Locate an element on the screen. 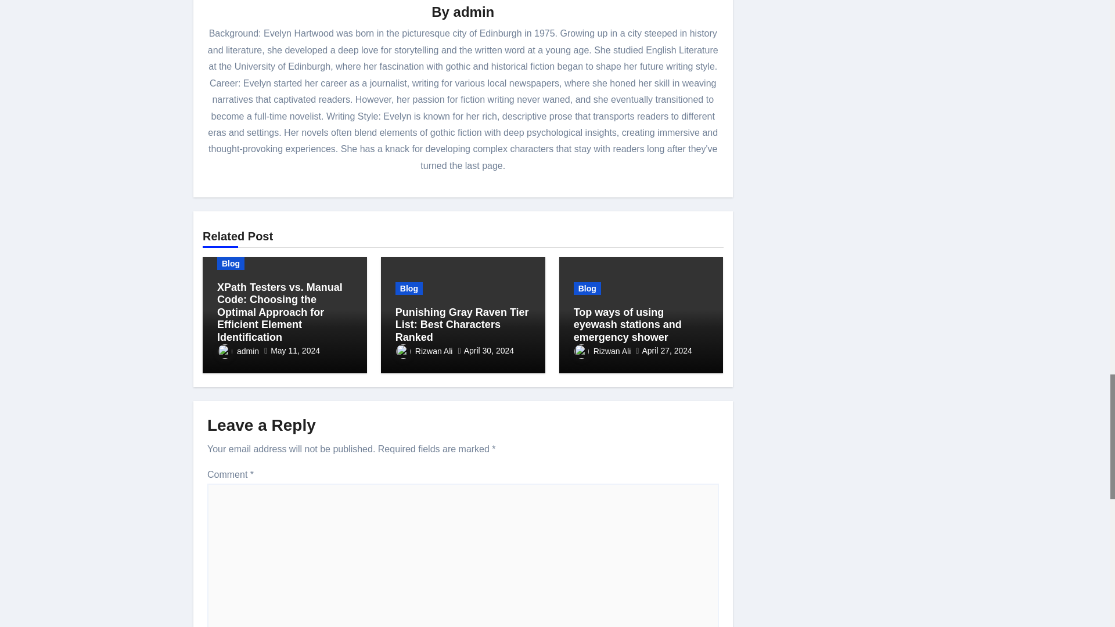  admin is located at coordinates (474, 12).